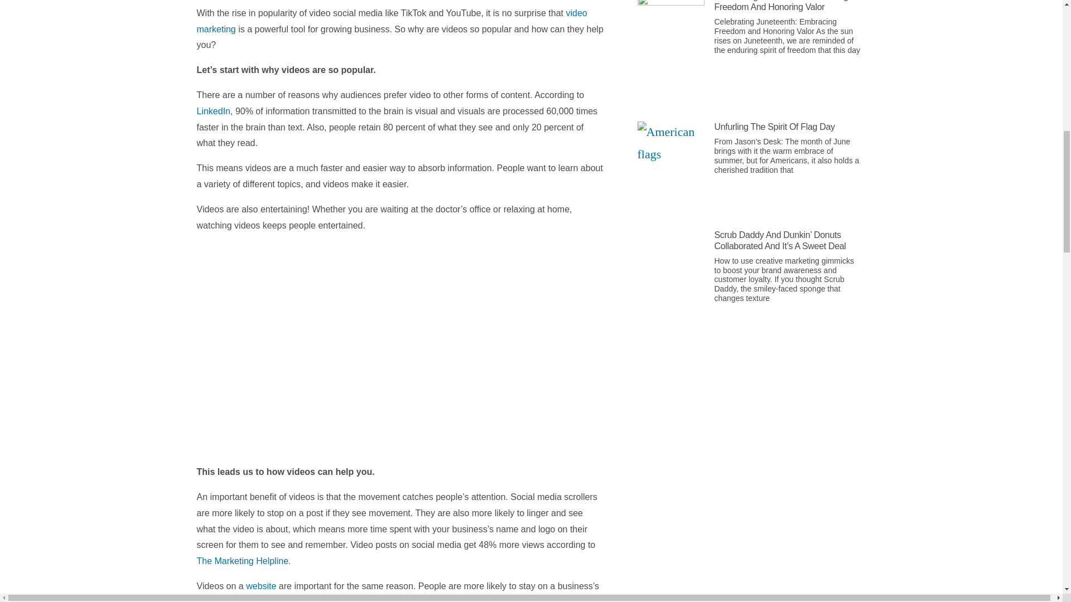 The width and height of the screenshot is (1071, 602). Describe the element at coordinates (781, 6) in the screenshot. I see `Celebrating Juneteenth: Embracing Freedom And Honoring Valor` at that location.